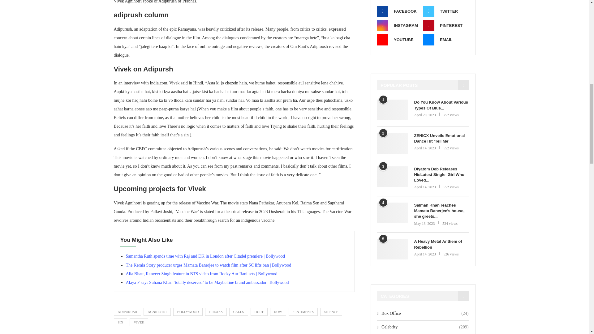  Describe the element at coordinates (215, 311) in the screenshot. I see `BREAKS` at that location.